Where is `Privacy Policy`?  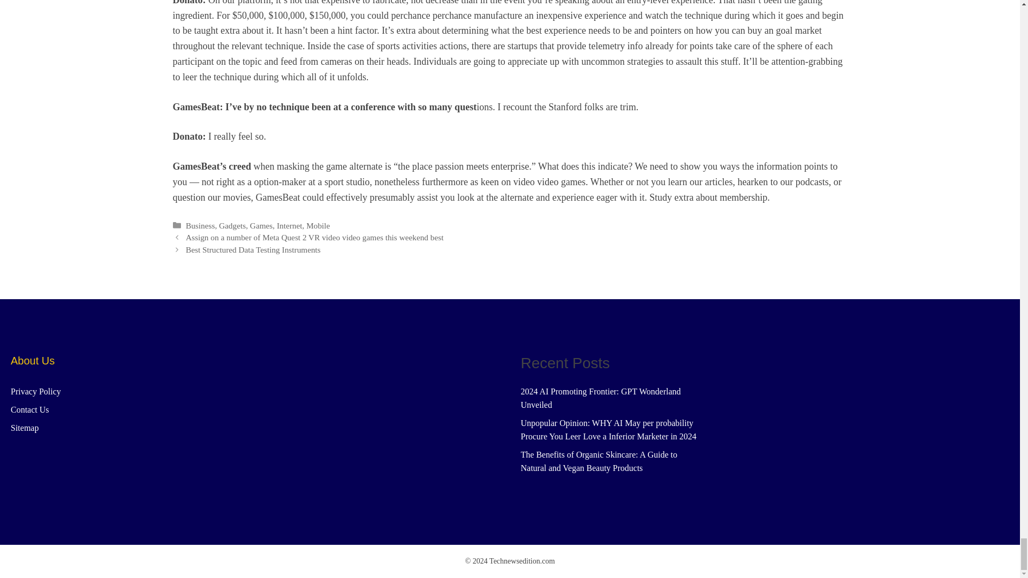 Privacy Policy is located at coordinates (35, 391).